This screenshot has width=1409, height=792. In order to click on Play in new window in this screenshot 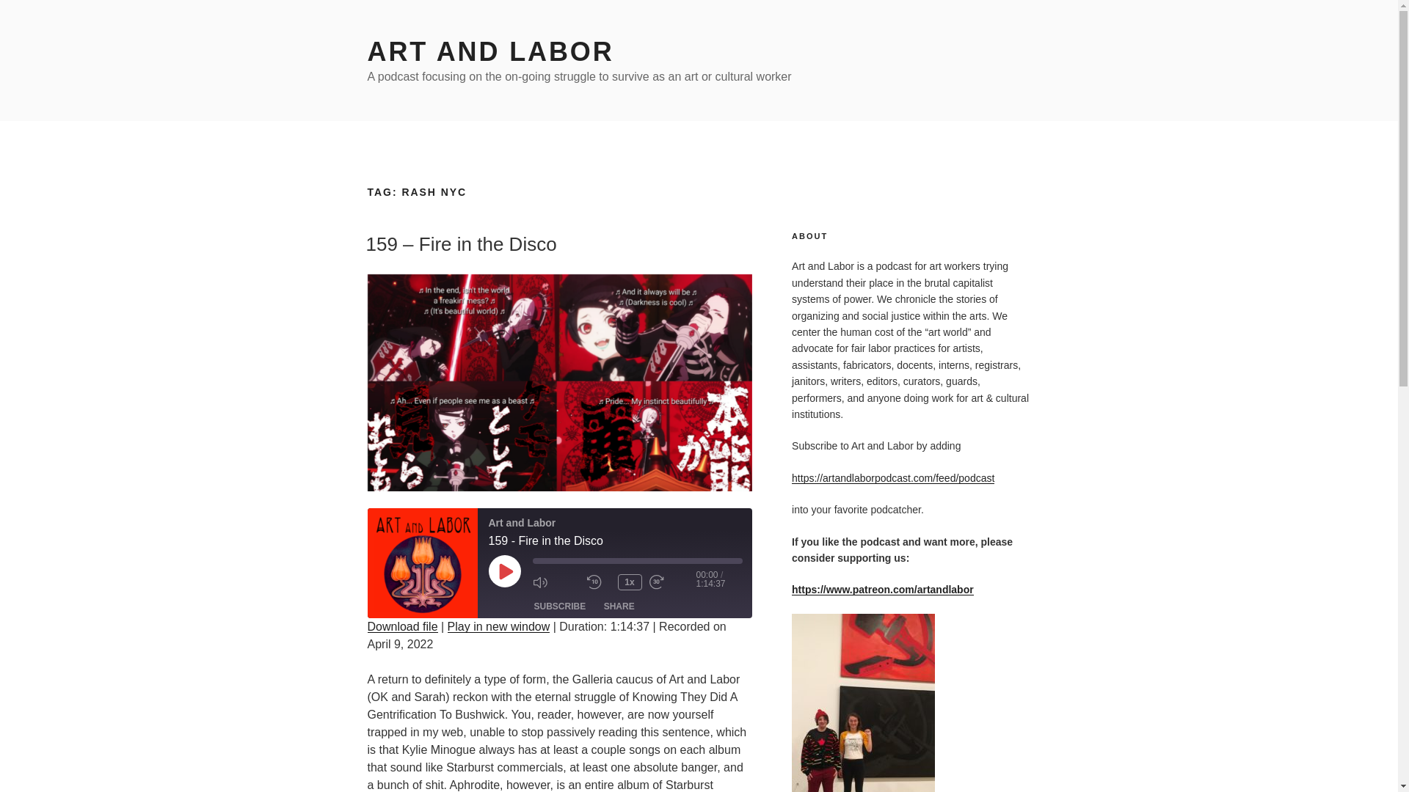, I will do `click(499, 626)`.